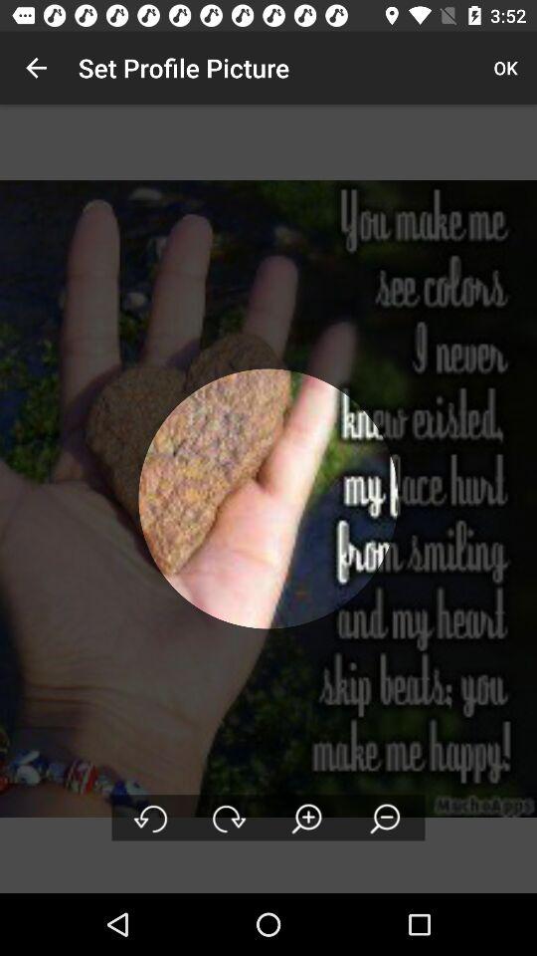 This screenshot has width=537, height=956. What do you see at coordinates (36, 68) in the screenshot?
I see `tap the app next to set profile picture app` at bounding box center [36, 68].